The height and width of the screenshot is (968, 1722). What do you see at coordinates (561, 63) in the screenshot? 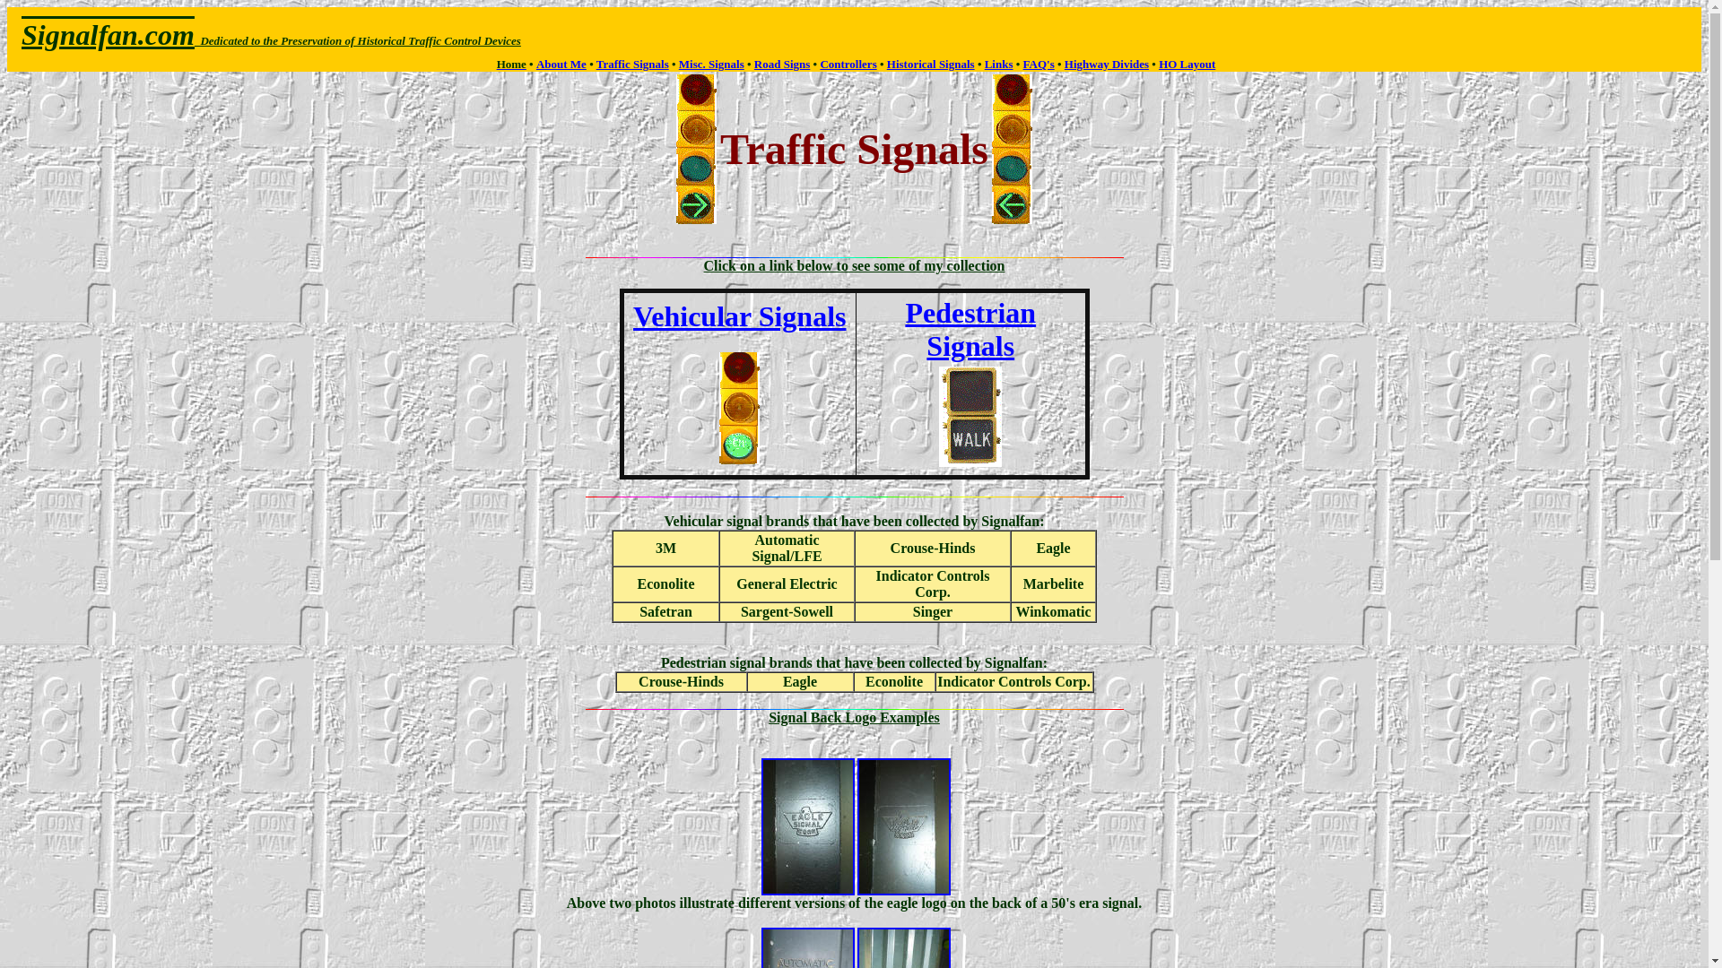
I see `About Me` at bounding box center [561, 63].